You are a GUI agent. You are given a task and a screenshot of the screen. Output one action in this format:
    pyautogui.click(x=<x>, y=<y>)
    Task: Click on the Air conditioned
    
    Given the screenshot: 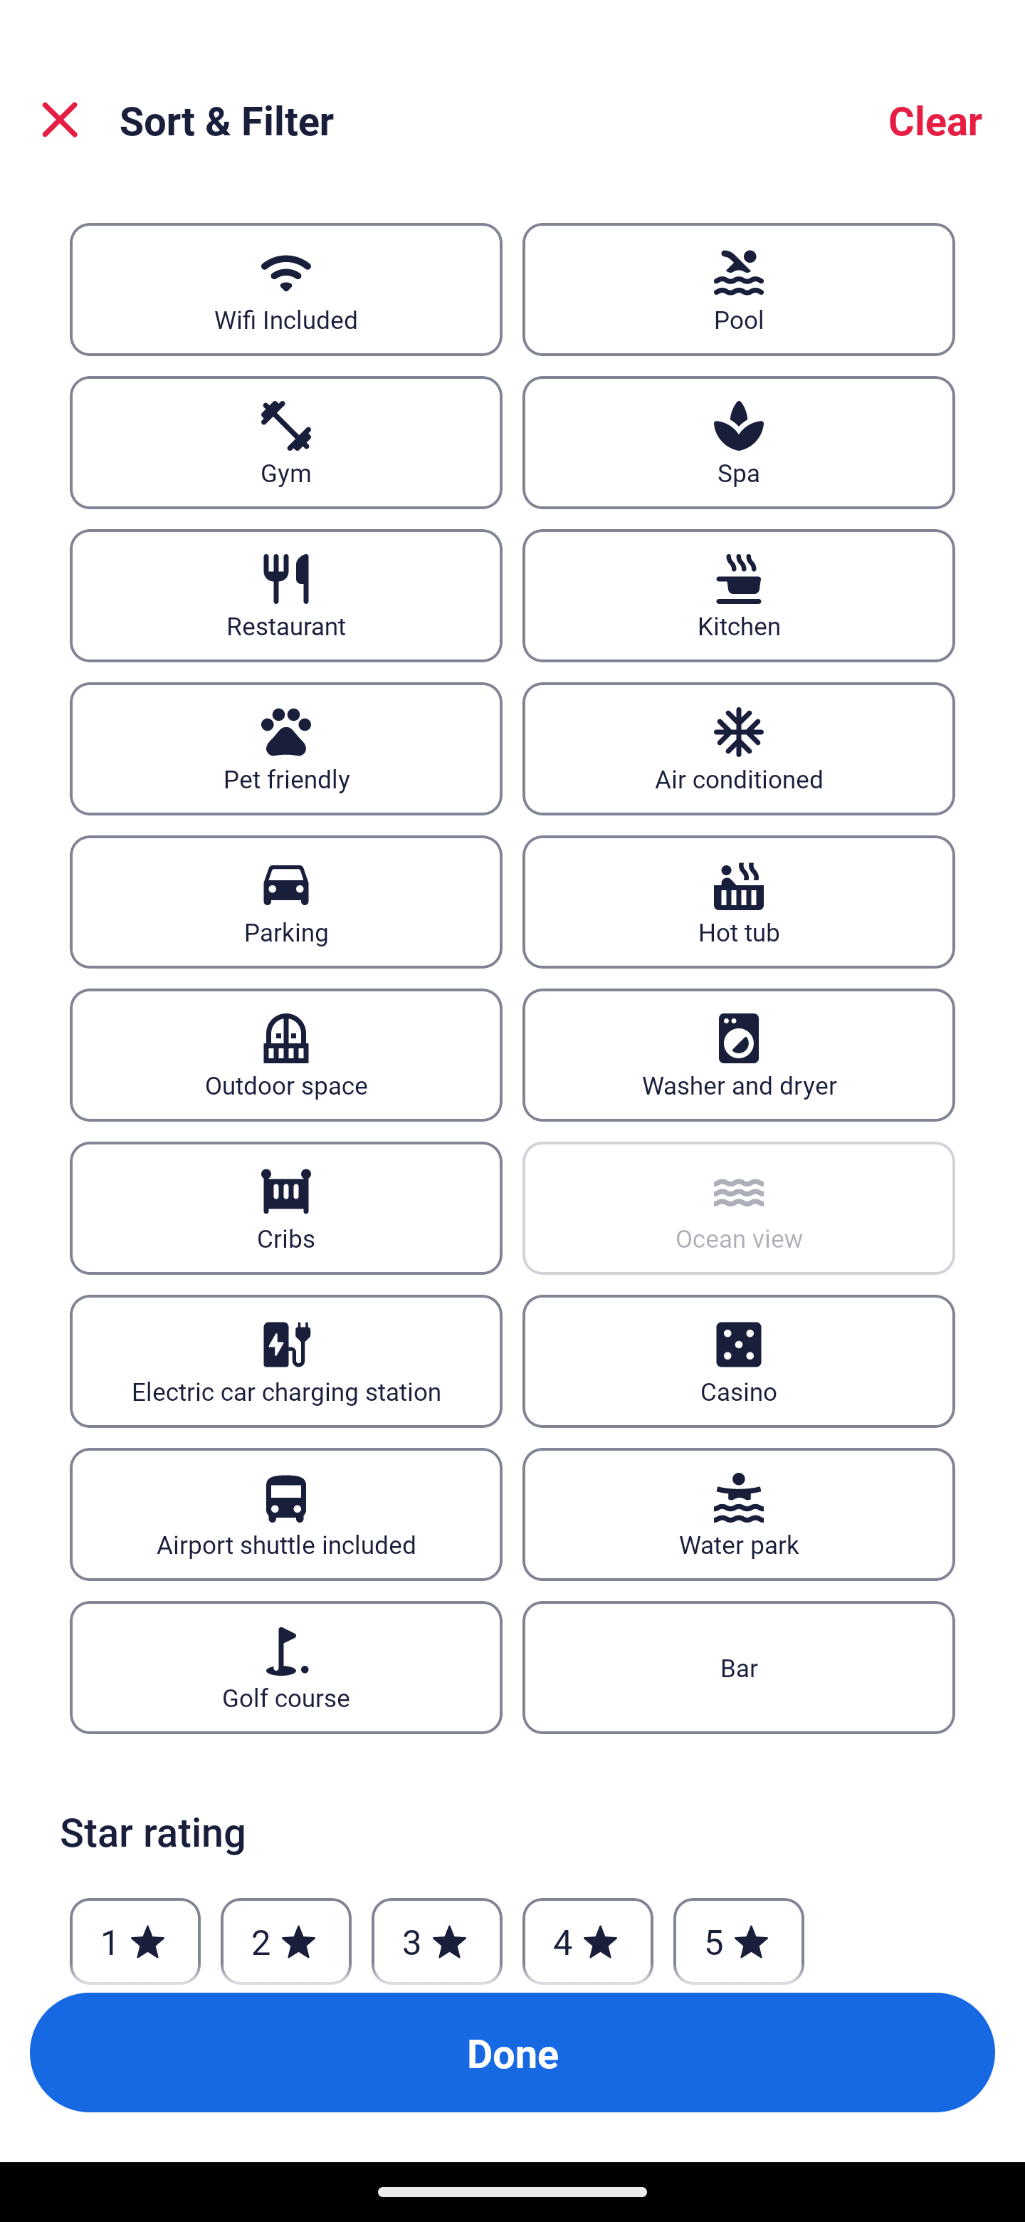 What is the action you would take?
    pyautogui.click(x=739, y=749)
    